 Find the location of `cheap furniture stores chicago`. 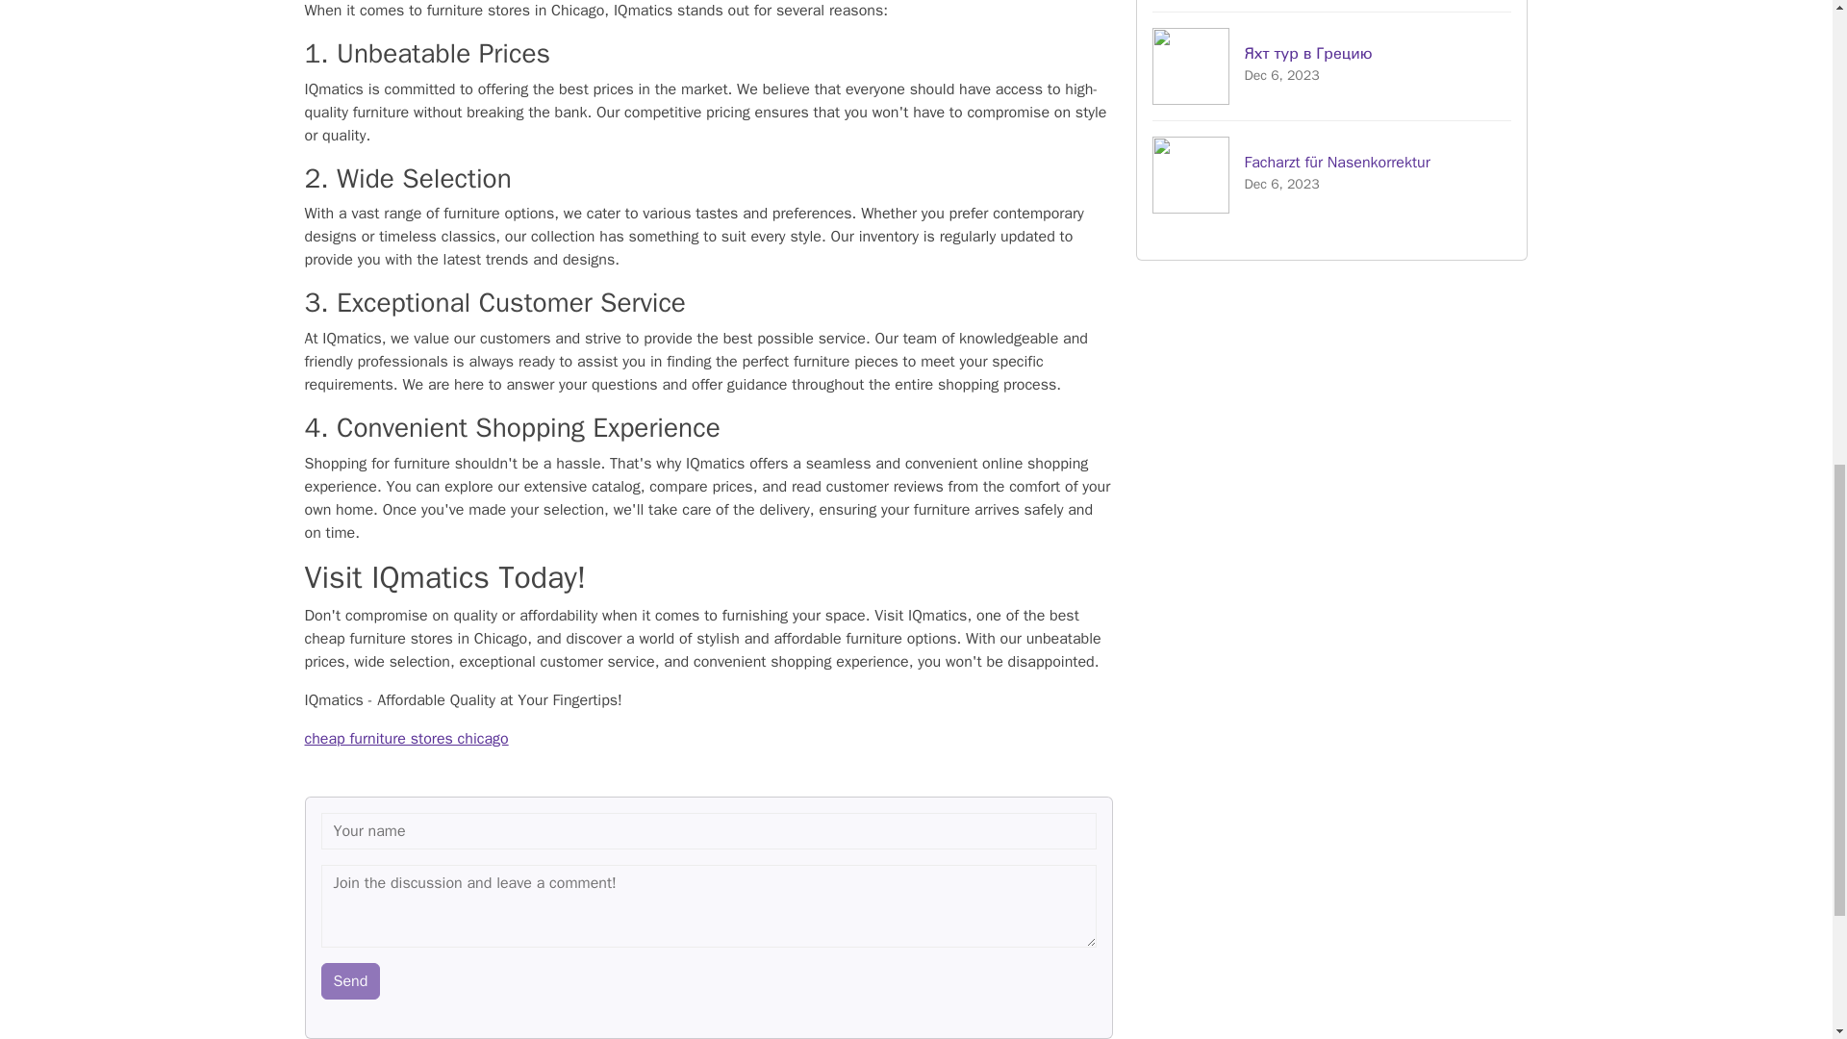

cheap furniture stores chicago is located at coordinates (406, 739).